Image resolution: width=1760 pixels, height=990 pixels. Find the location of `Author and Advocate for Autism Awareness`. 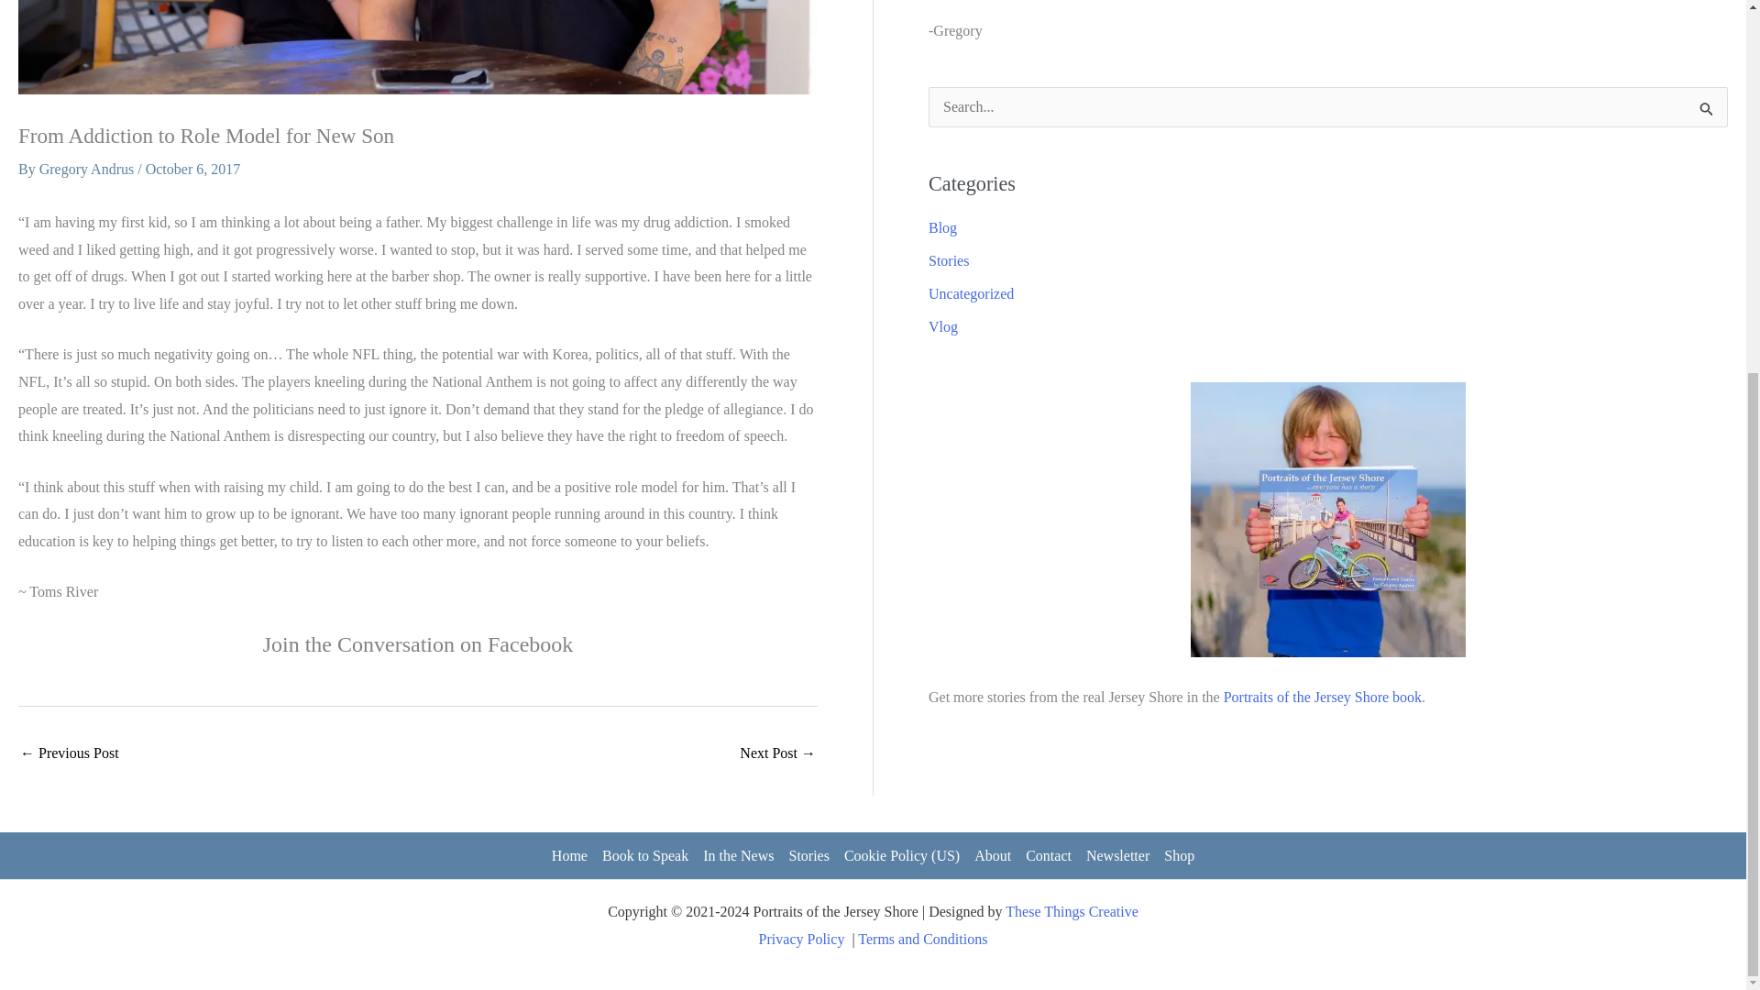

Author and Advocate for Autism Awareness is located at coordinates (70, 754).